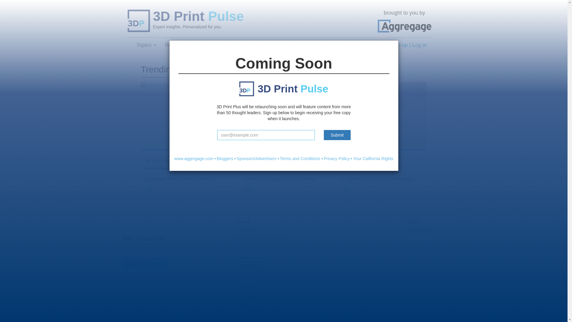 This screenshot has height=322, width=572. Describe the element at coordinates (248, 305) in the screenshot. I see `Fri. Nov 17` at that location.